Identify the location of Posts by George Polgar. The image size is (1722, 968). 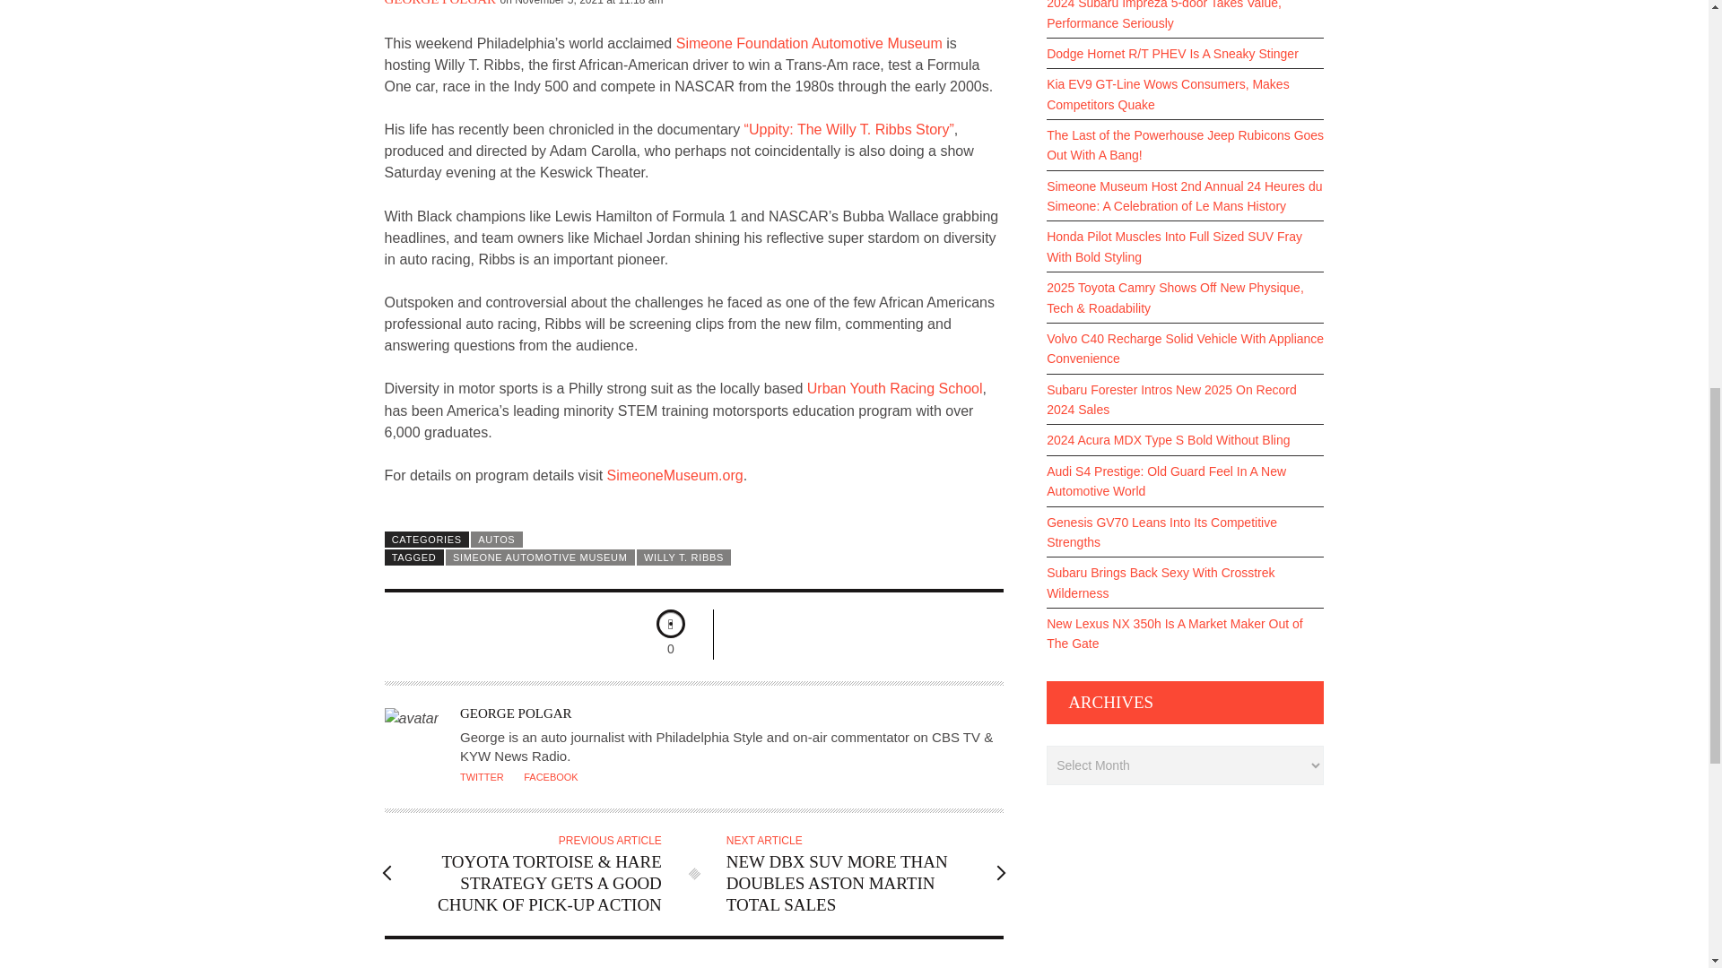
(439, 3).